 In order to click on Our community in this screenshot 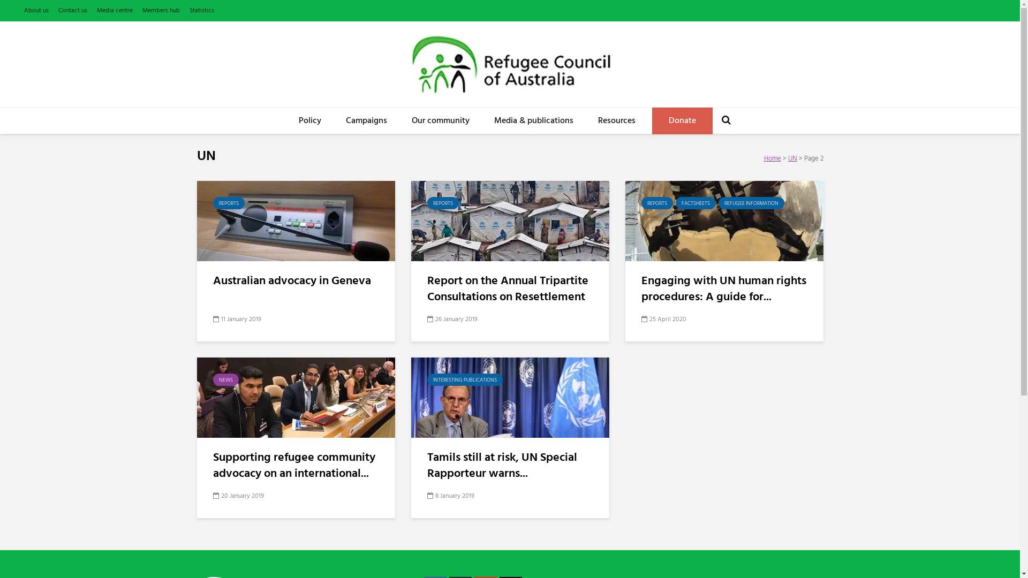, I will do `click(441, 121)`.